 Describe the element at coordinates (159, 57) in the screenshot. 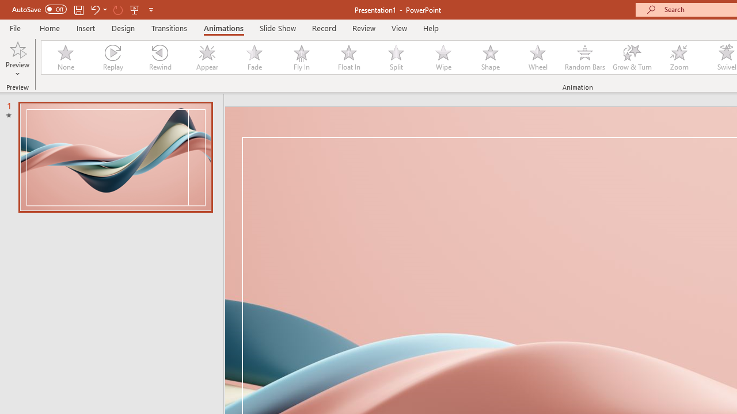

I see `Rewind` at that location.